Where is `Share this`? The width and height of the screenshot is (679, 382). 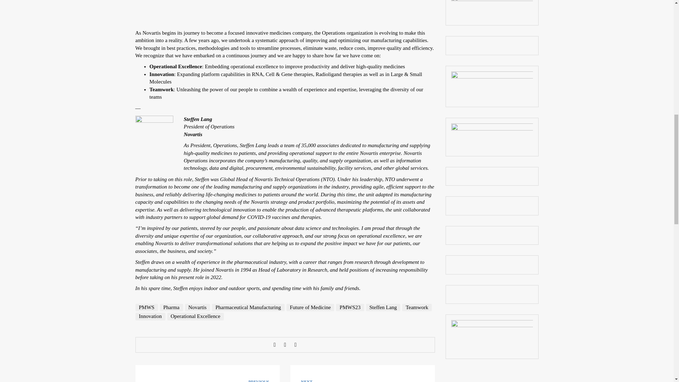 Share this is located at coordinates (275, 345).